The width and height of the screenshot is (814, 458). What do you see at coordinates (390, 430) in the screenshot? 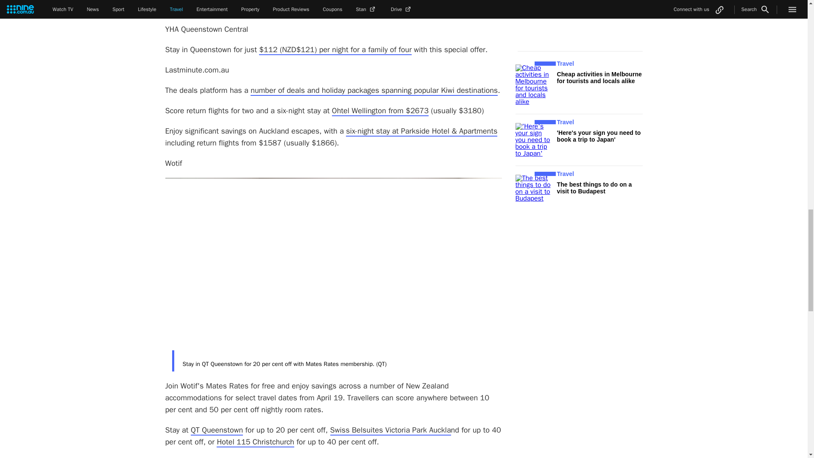
I see `Swiss Belsuites Victoria Park Auckla` at bounding box center [390, 430].